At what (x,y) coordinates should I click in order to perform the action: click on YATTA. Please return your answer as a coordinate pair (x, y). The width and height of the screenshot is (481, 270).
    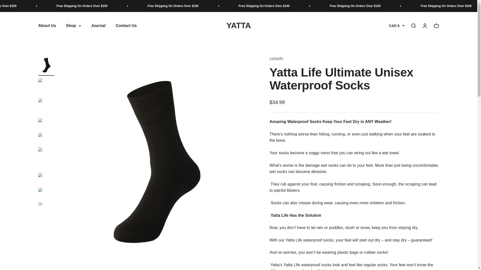
    Looking at the image, I should click on (238, 26).